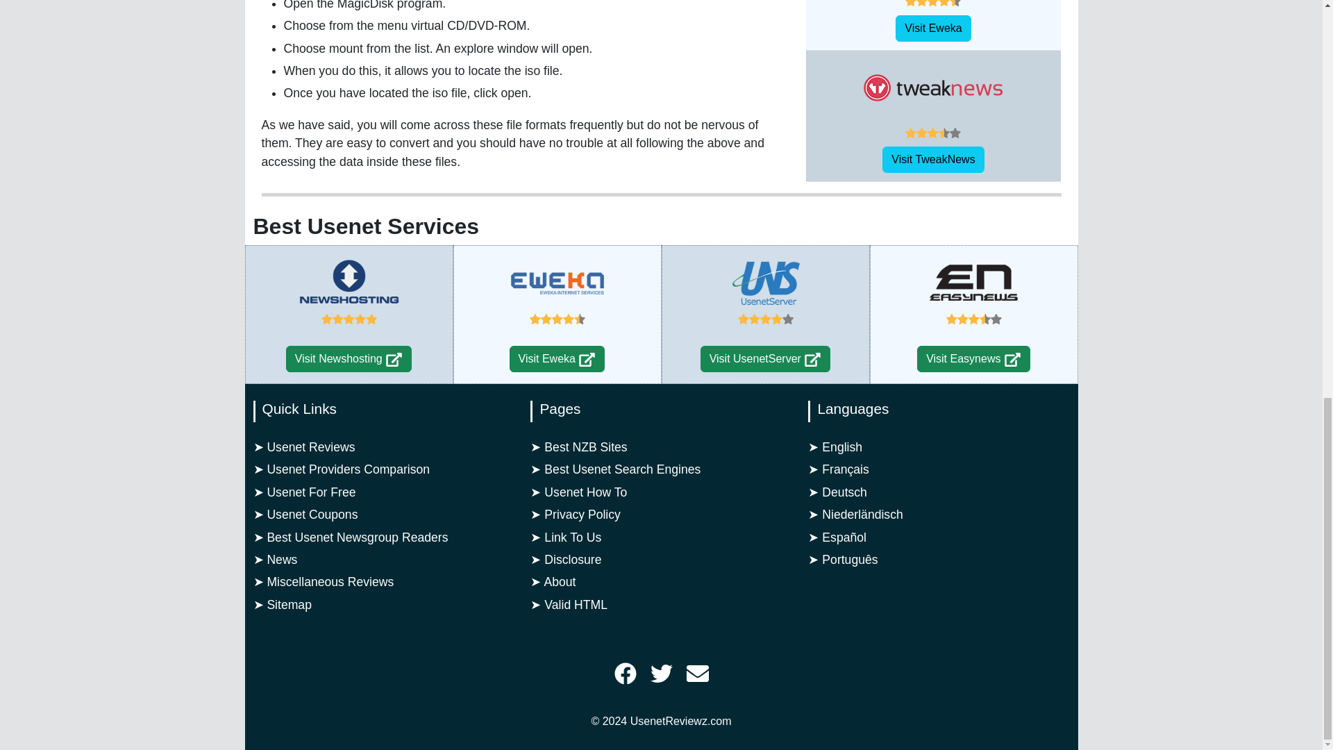 This screenshot has height=750, width=1333. I want to click on Visit Newshosting, so click(393, 360).